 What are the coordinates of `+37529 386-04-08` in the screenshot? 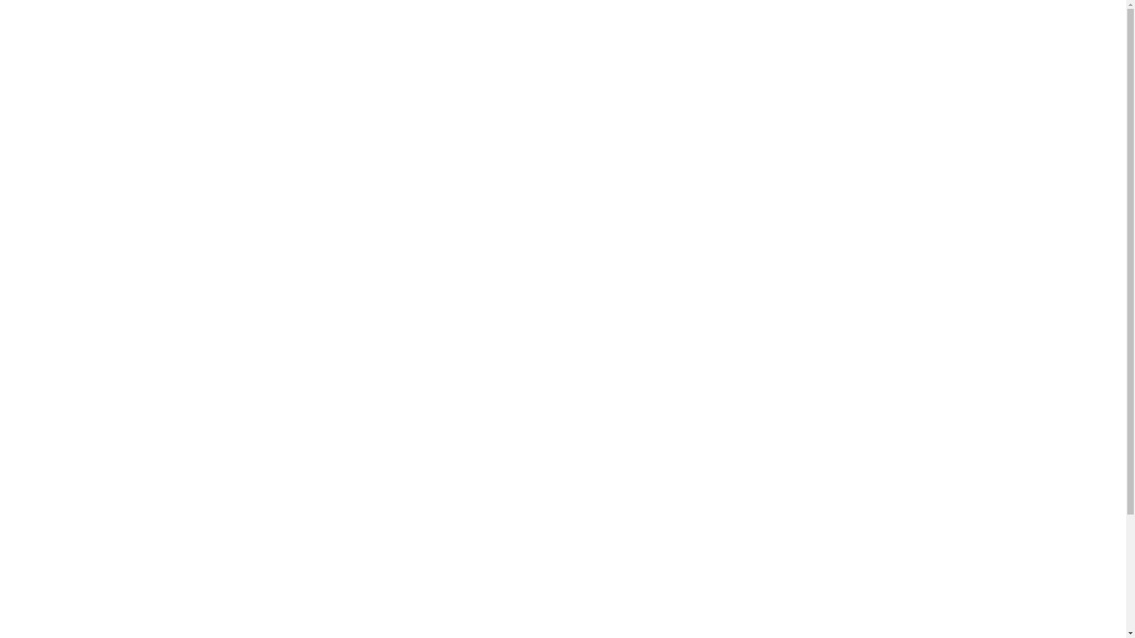 It's located at (838, 31).